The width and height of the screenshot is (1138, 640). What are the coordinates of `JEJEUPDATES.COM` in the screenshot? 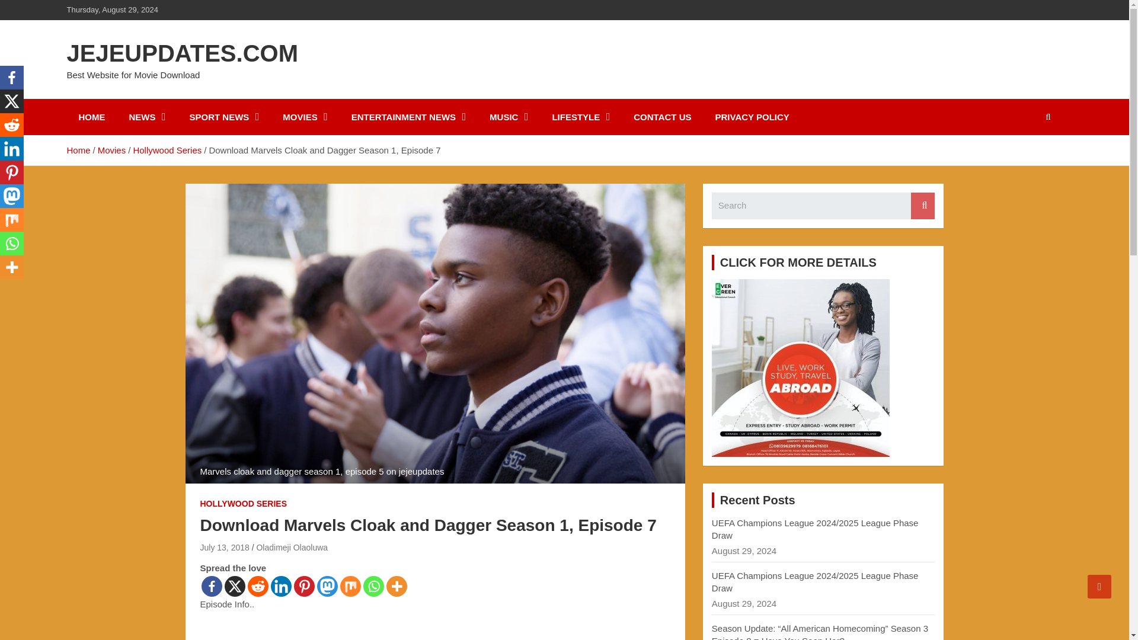 It's located at (181, 53).